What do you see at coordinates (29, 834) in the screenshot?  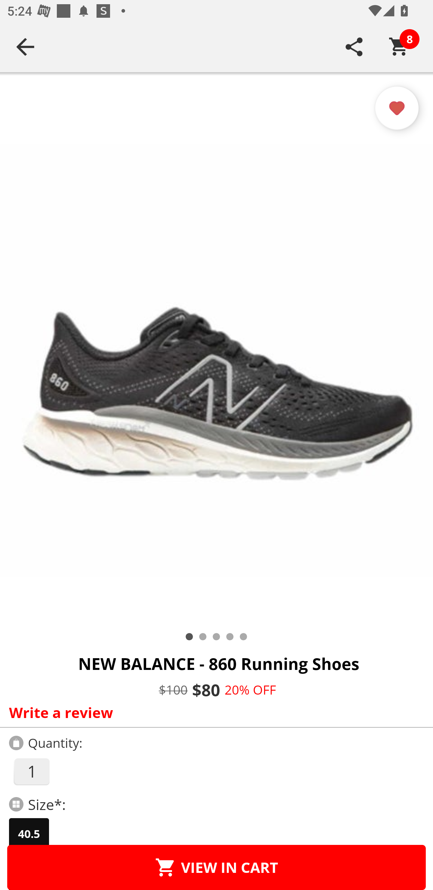 I see `40.5` at bounding box center [29, 834].